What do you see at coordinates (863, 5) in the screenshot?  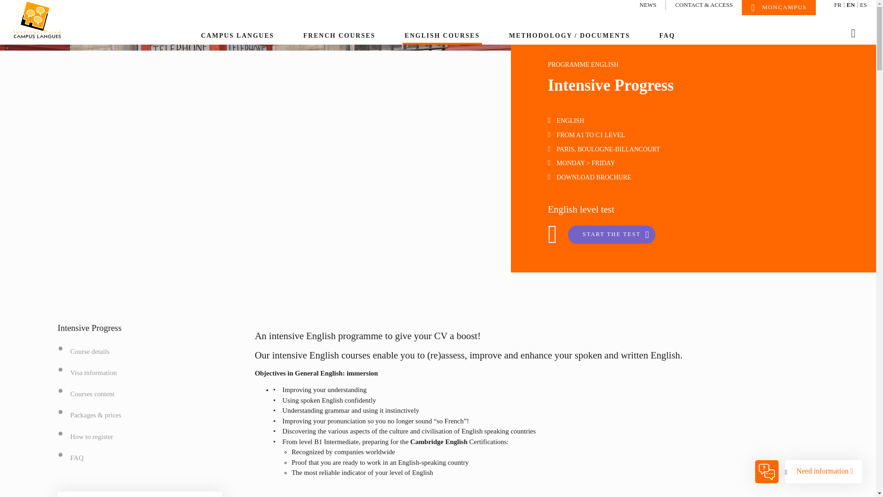 I see `Spanish version` at bounding box center [863, 5].